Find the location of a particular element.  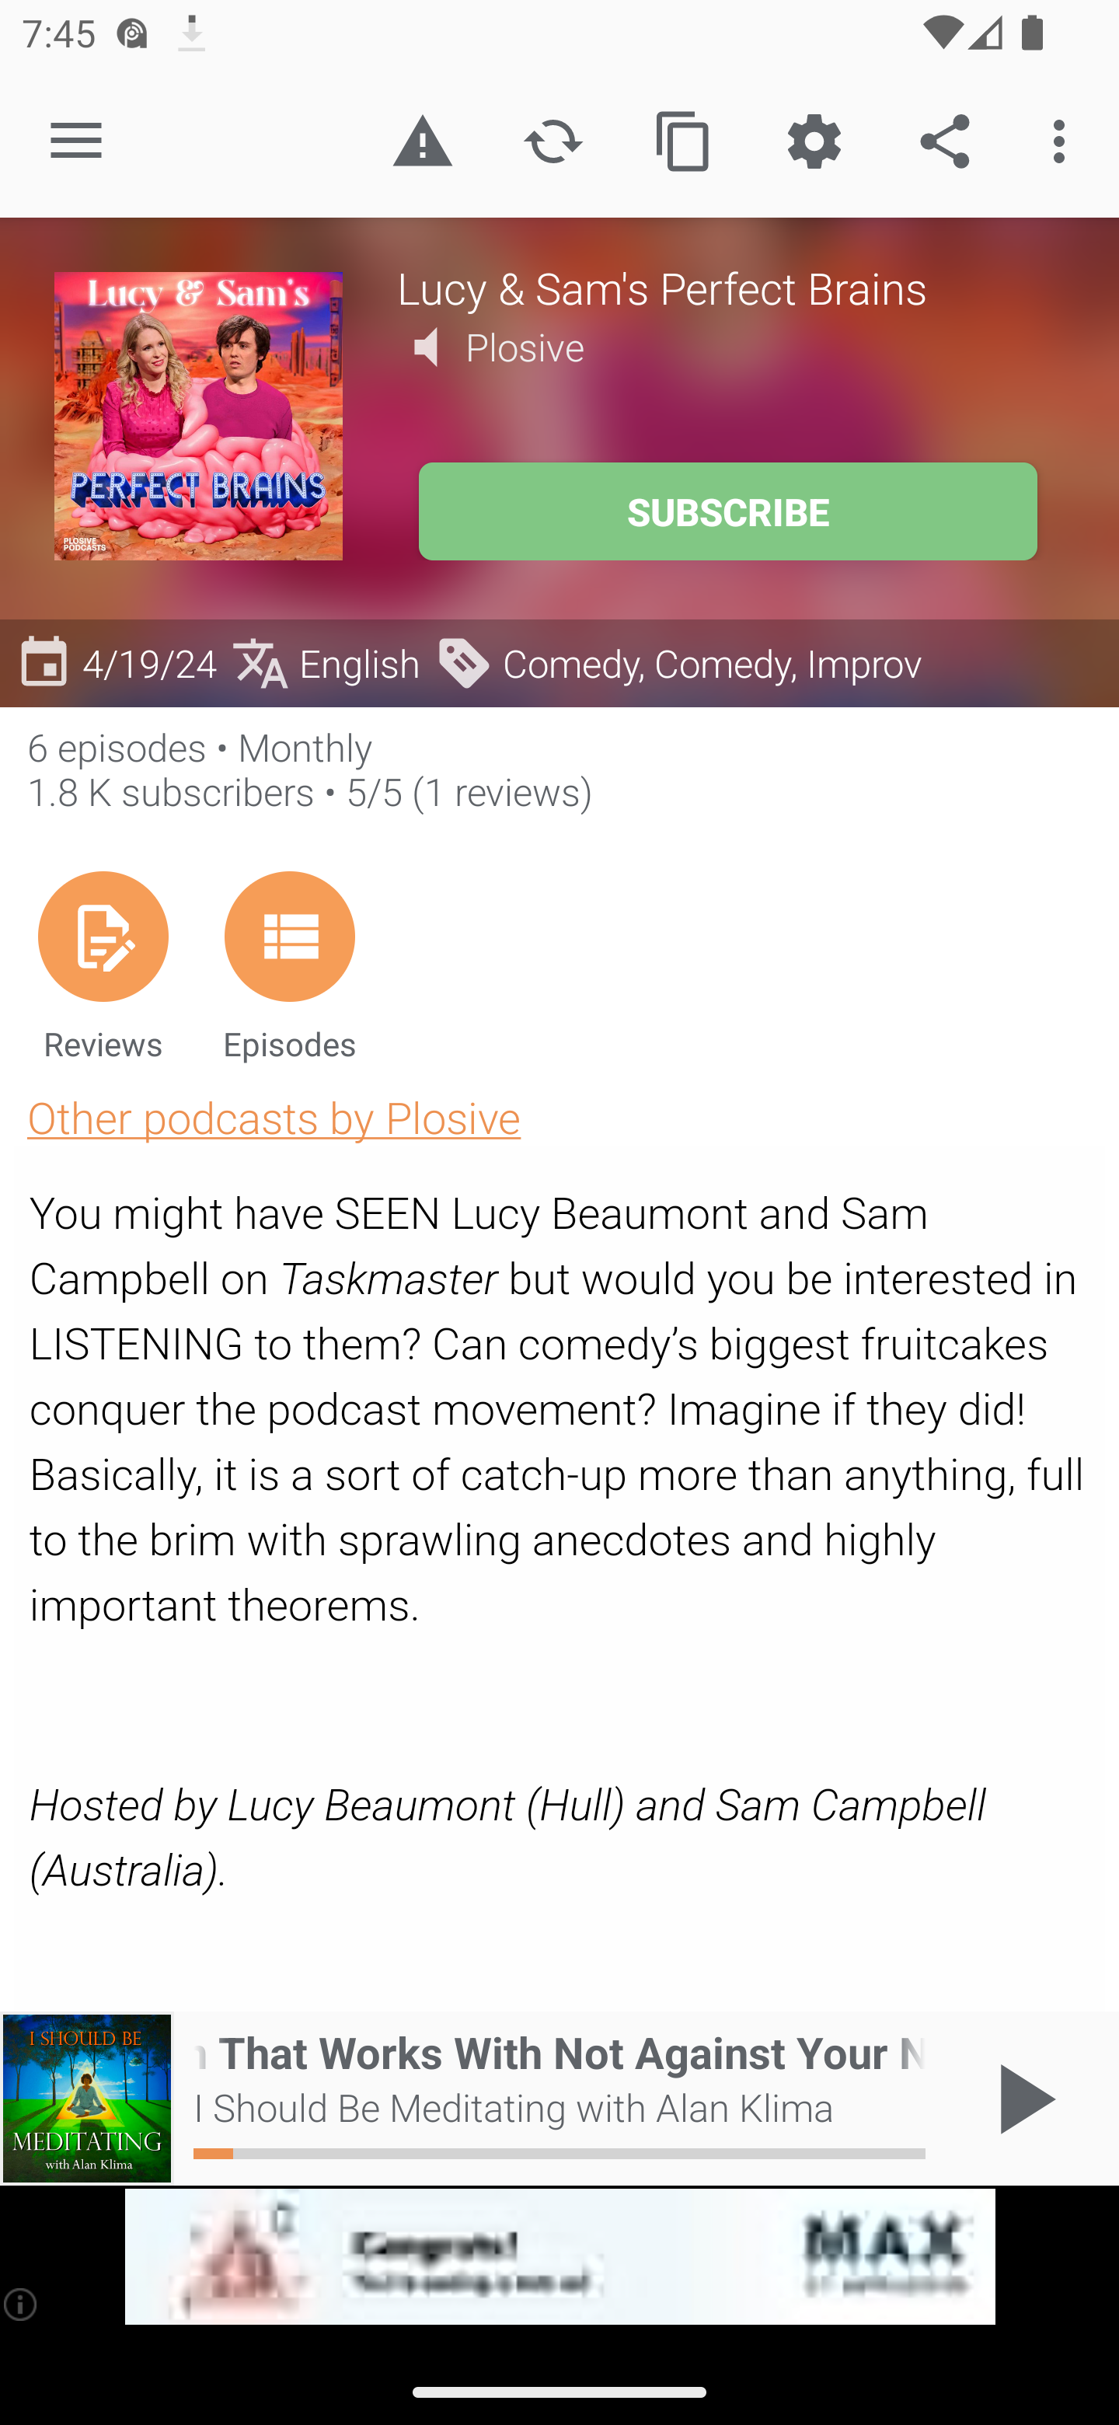

app-monetization is located at coordinates (559, 2257).